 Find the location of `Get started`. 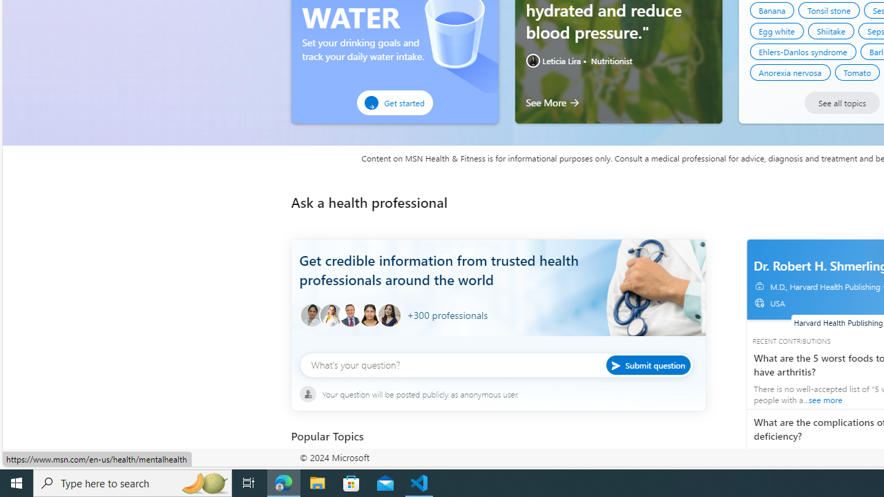

Get started is located at coordinates (394, 103).